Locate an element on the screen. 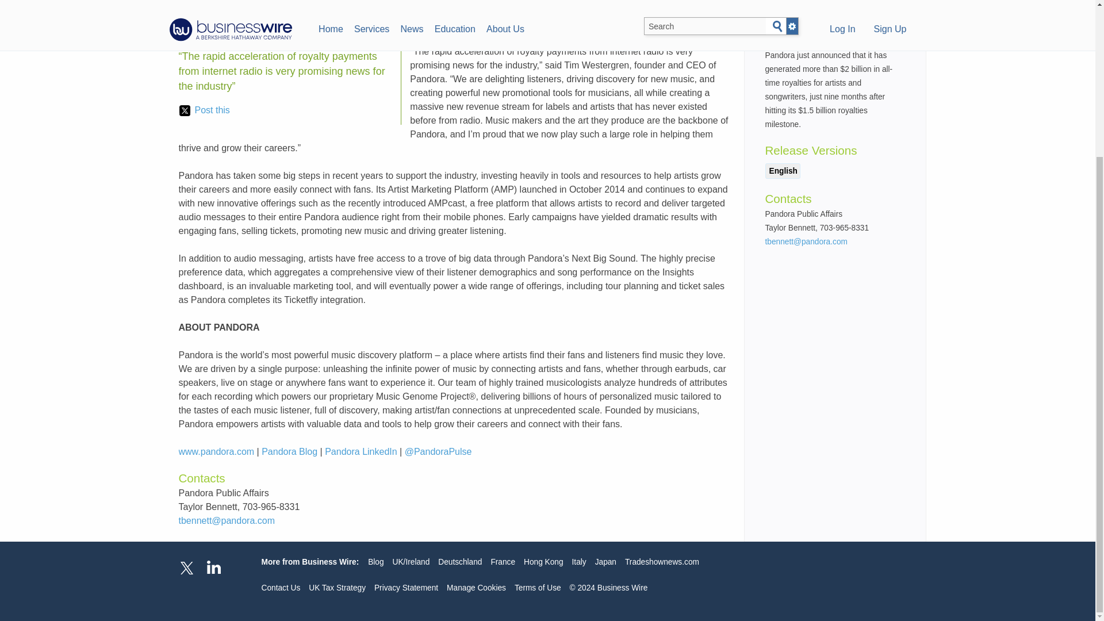 The height and width of the screenshot is (621, 1104). www.pandora.com is located at coordinates (216, 451).